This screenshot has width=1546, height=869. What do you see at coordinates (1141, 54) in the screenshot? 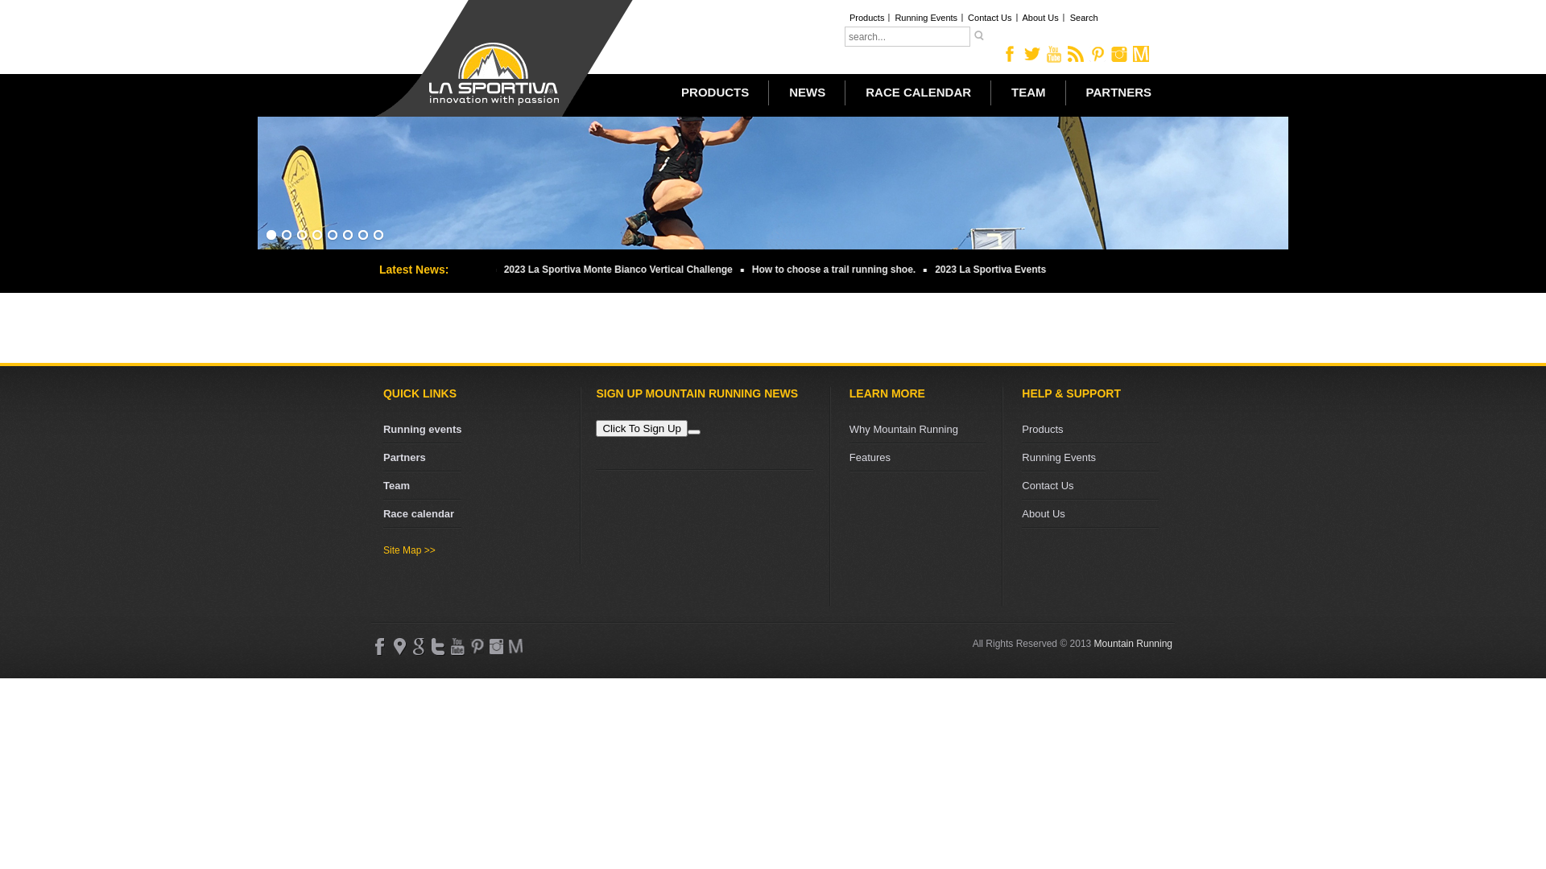
I see `Movescount` at bounding box center [1141, 54].